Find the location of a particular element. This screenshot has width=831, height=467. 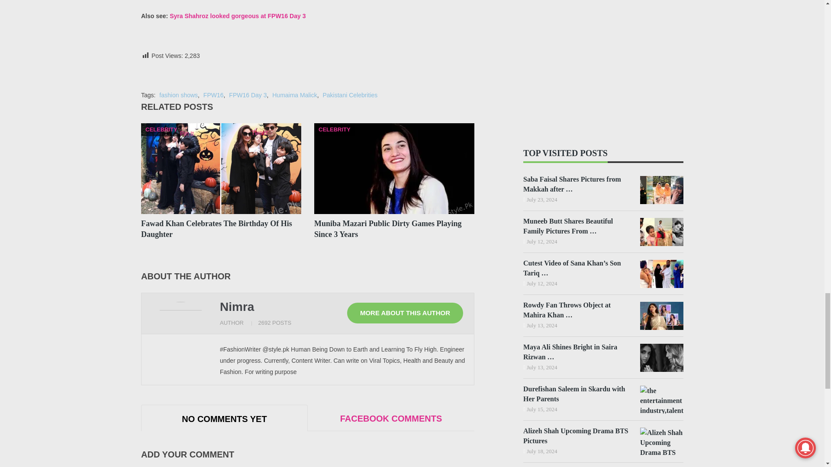

Fawad Khan Celebrates The Birthday Of His Daughter is located at coordinates (221, 169).